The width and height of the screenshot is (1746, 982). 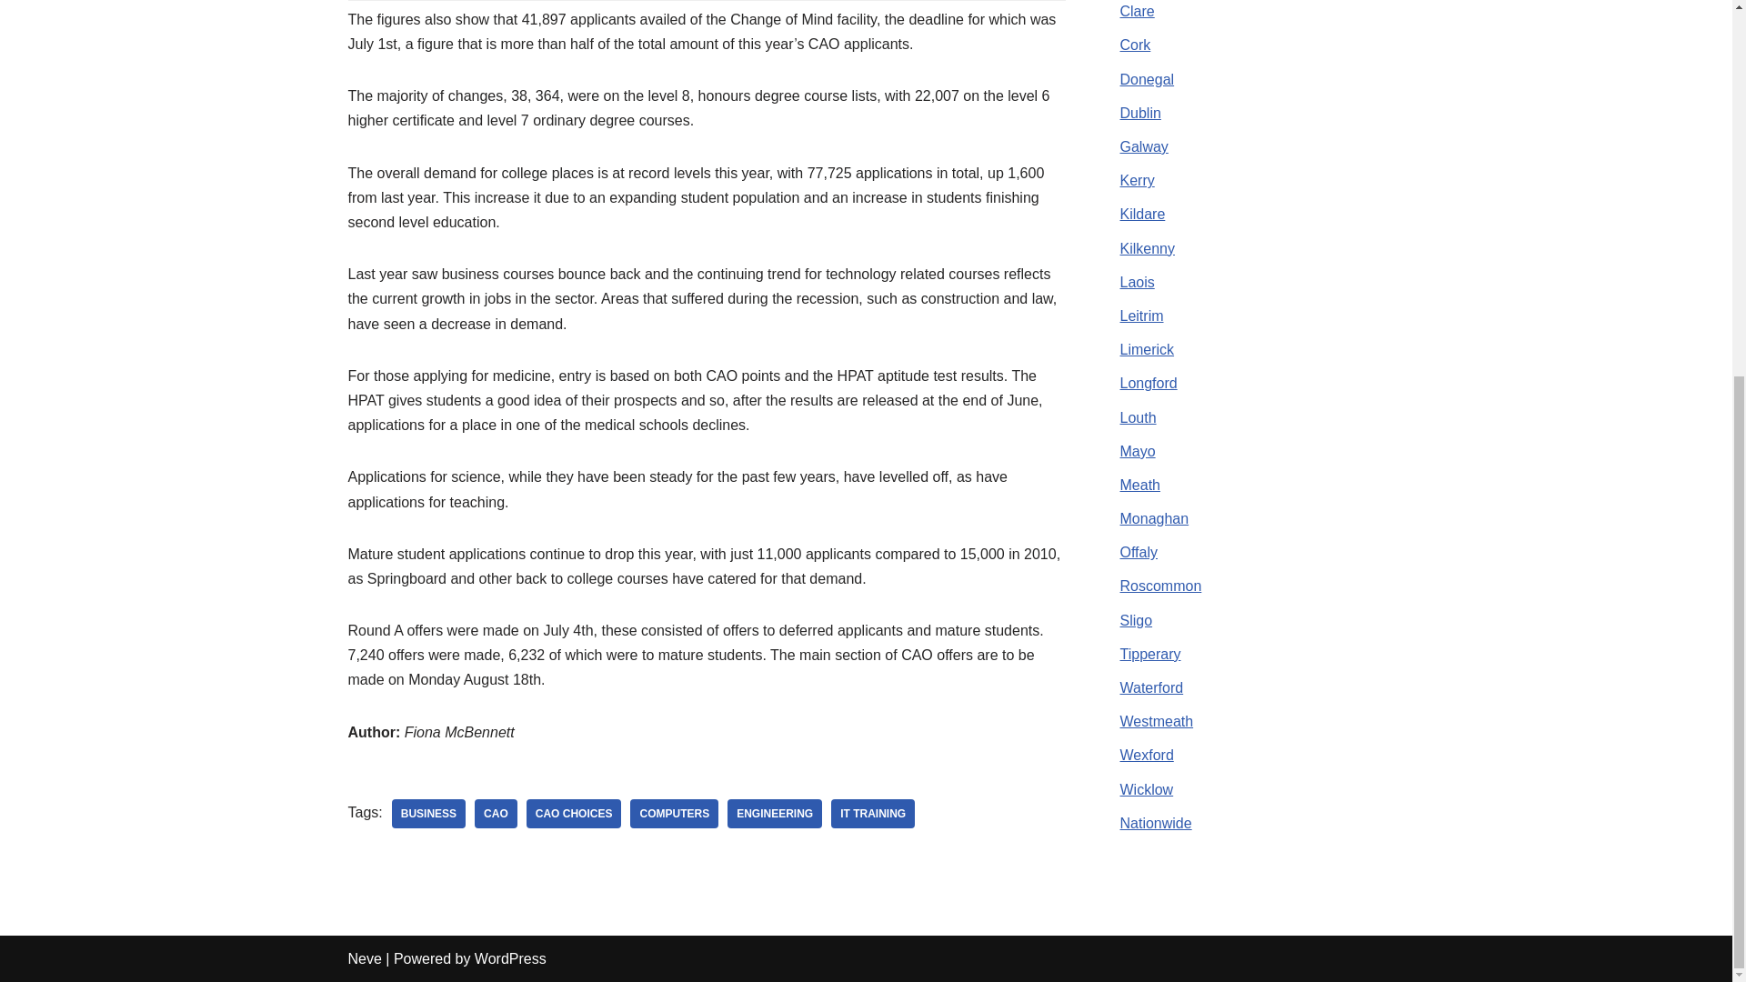 What do you see at coordinates (496, 814) in the screenshot?
I see `cao` at bounding box center [496, 814].